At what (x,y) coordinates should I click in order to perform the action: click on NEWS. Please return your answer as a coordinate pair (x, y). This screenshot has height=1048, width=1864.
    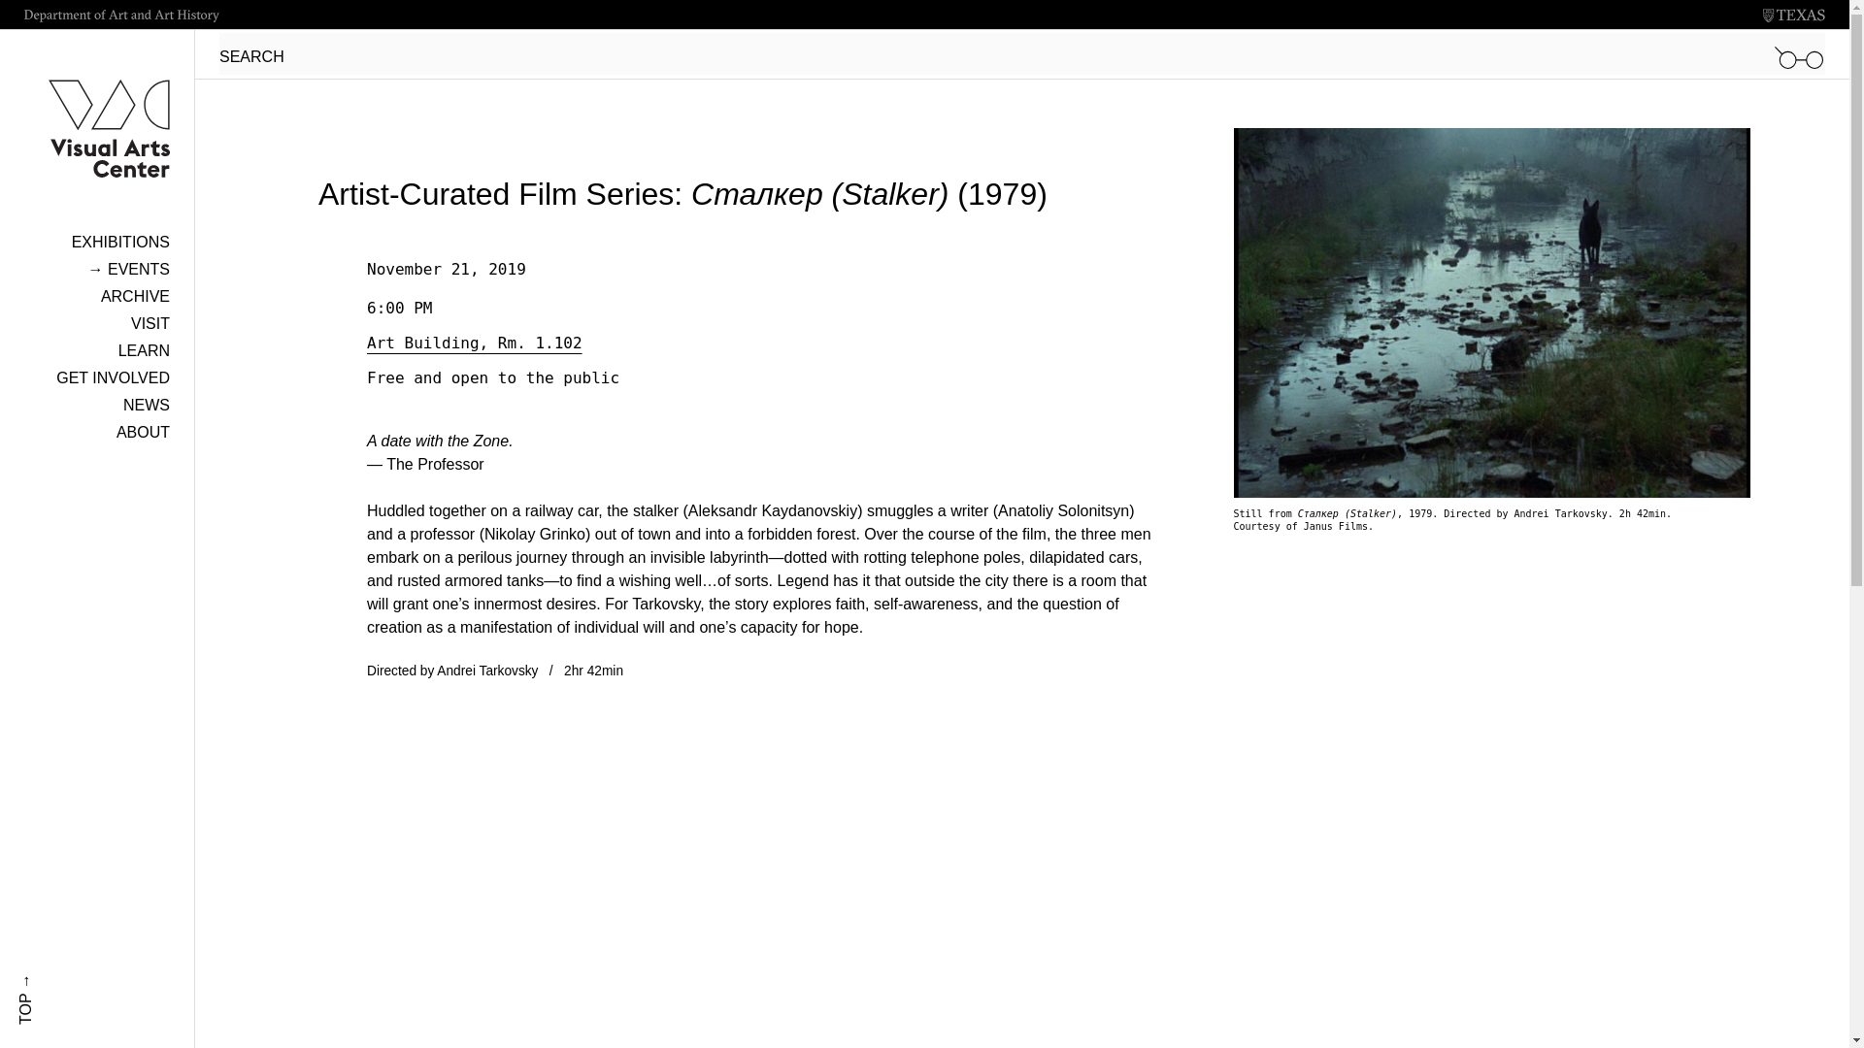
    Looking at the image, I should click on (146, 405).